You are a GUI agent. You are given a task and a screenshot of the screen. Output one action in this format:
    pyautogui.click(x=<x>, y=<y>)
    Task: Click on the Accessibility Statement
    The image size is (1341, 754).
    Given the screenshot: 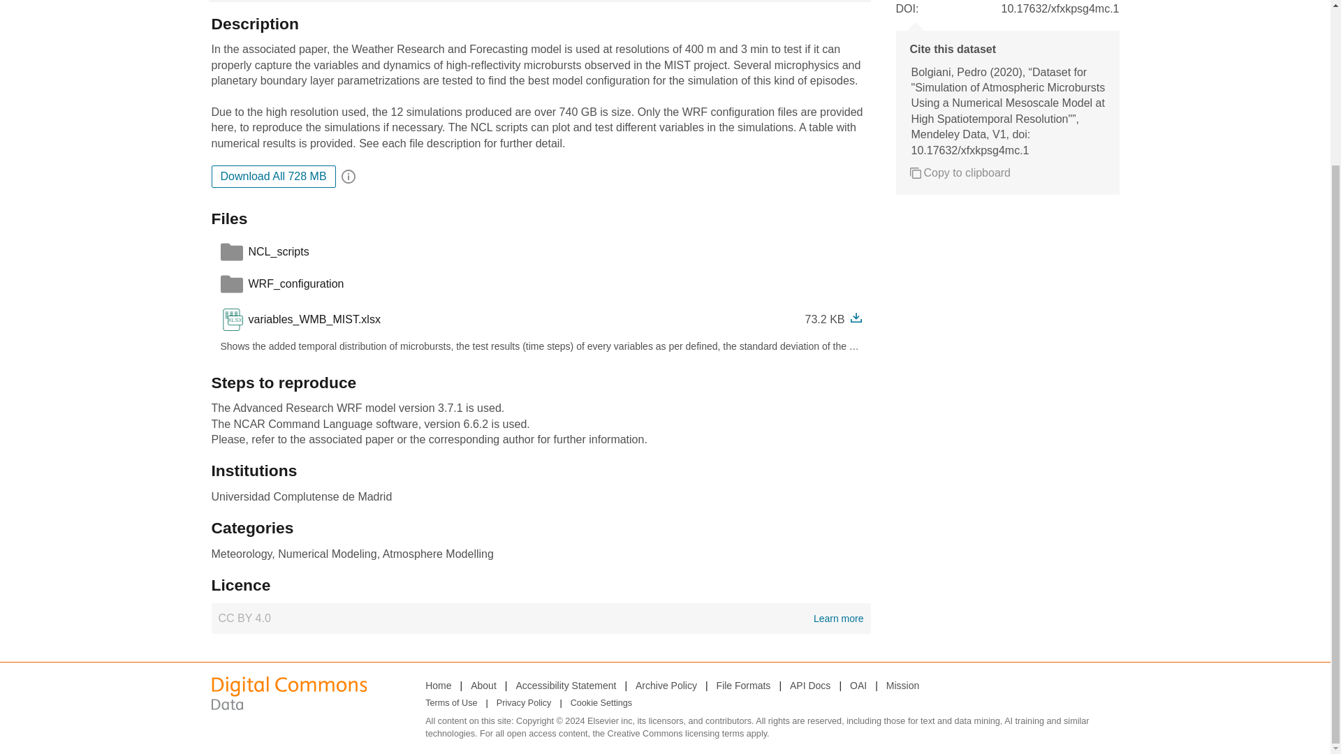 What is the action you would take?
    pyautogui.click(x=565, y=685)
    